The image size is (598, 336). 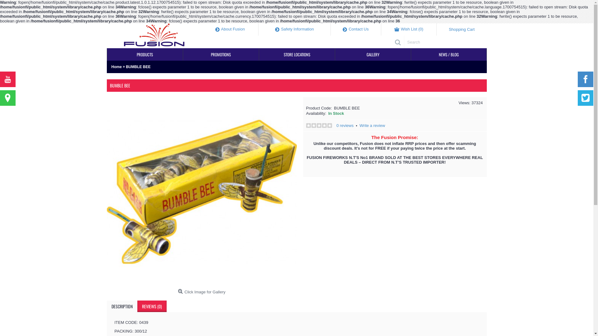 I want to click on DESCRIPTION, so click(x=122, y=306).